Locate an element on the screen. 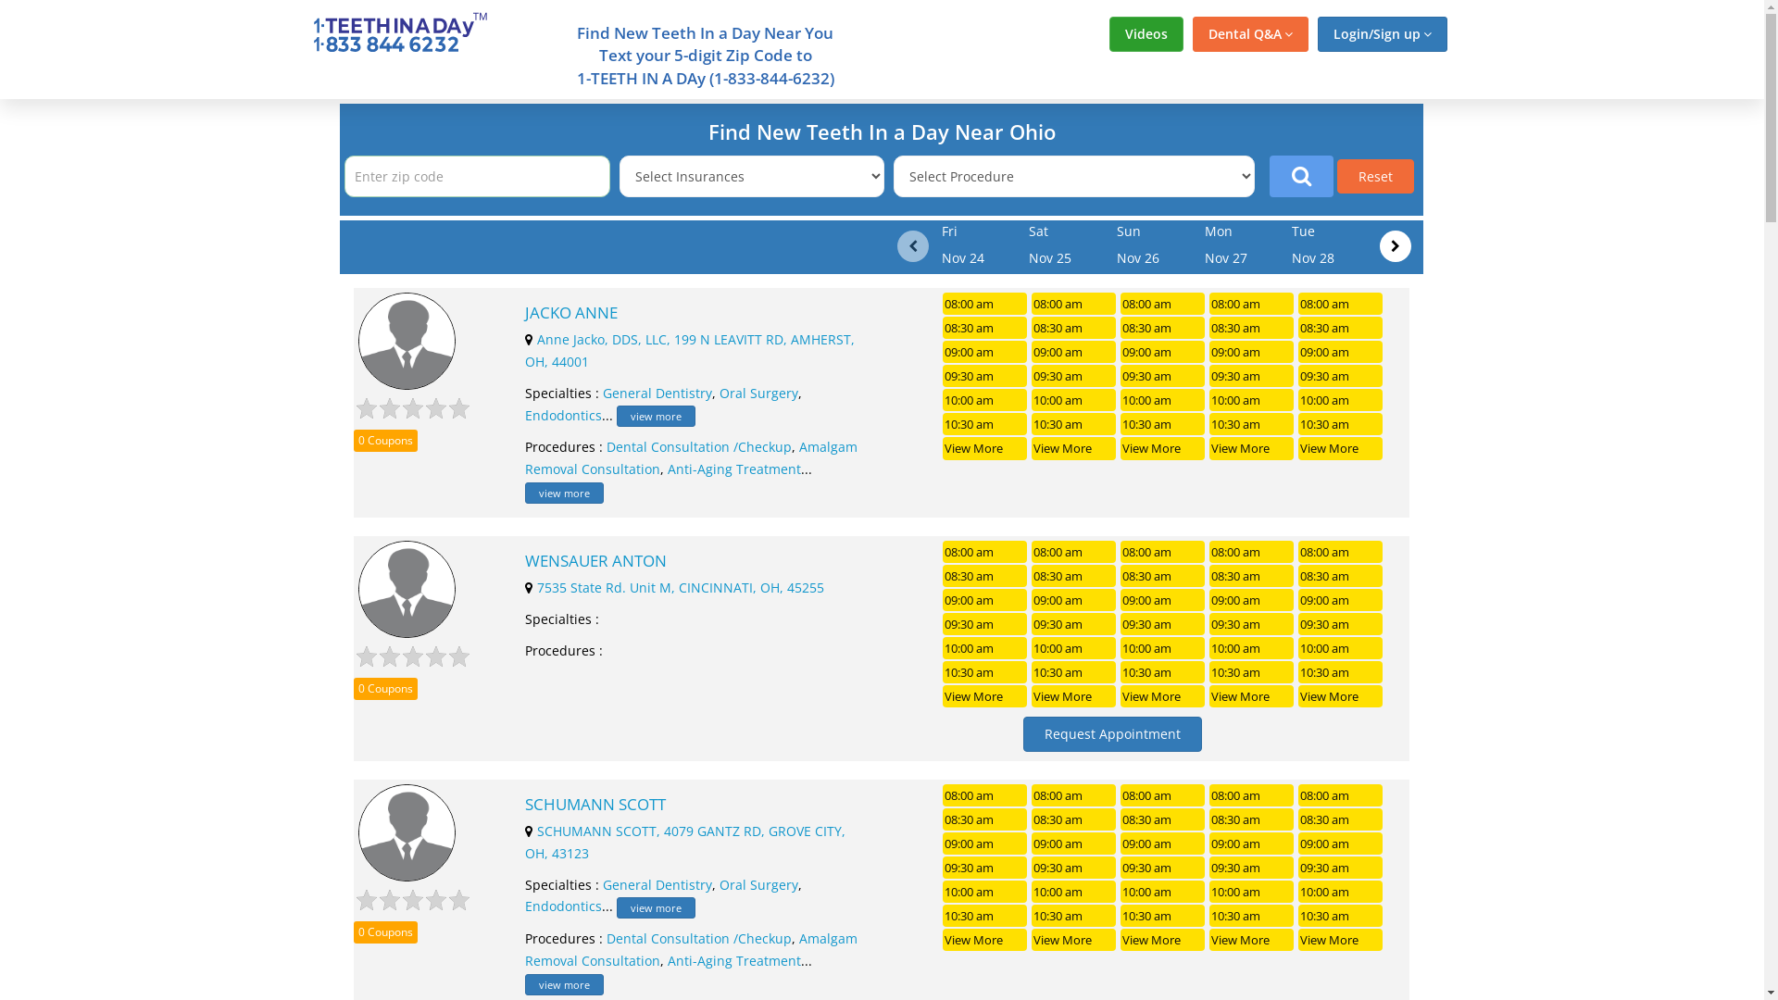  08:30 am is located at coordinates (1163, 328).